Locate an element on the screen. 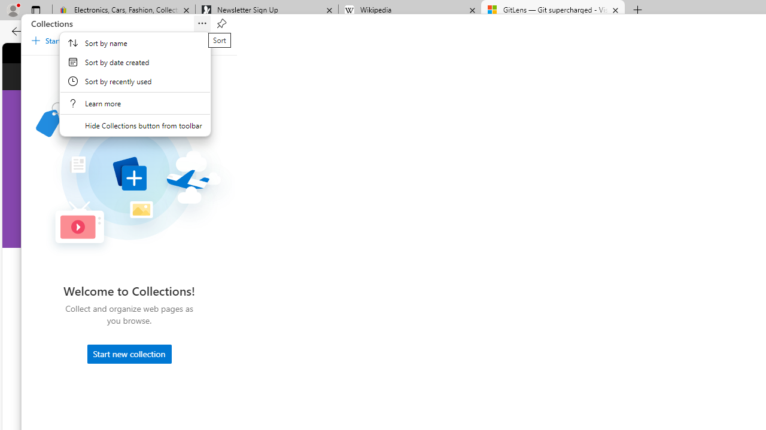  Learn More About Collections is located at coordinates (135, 103).